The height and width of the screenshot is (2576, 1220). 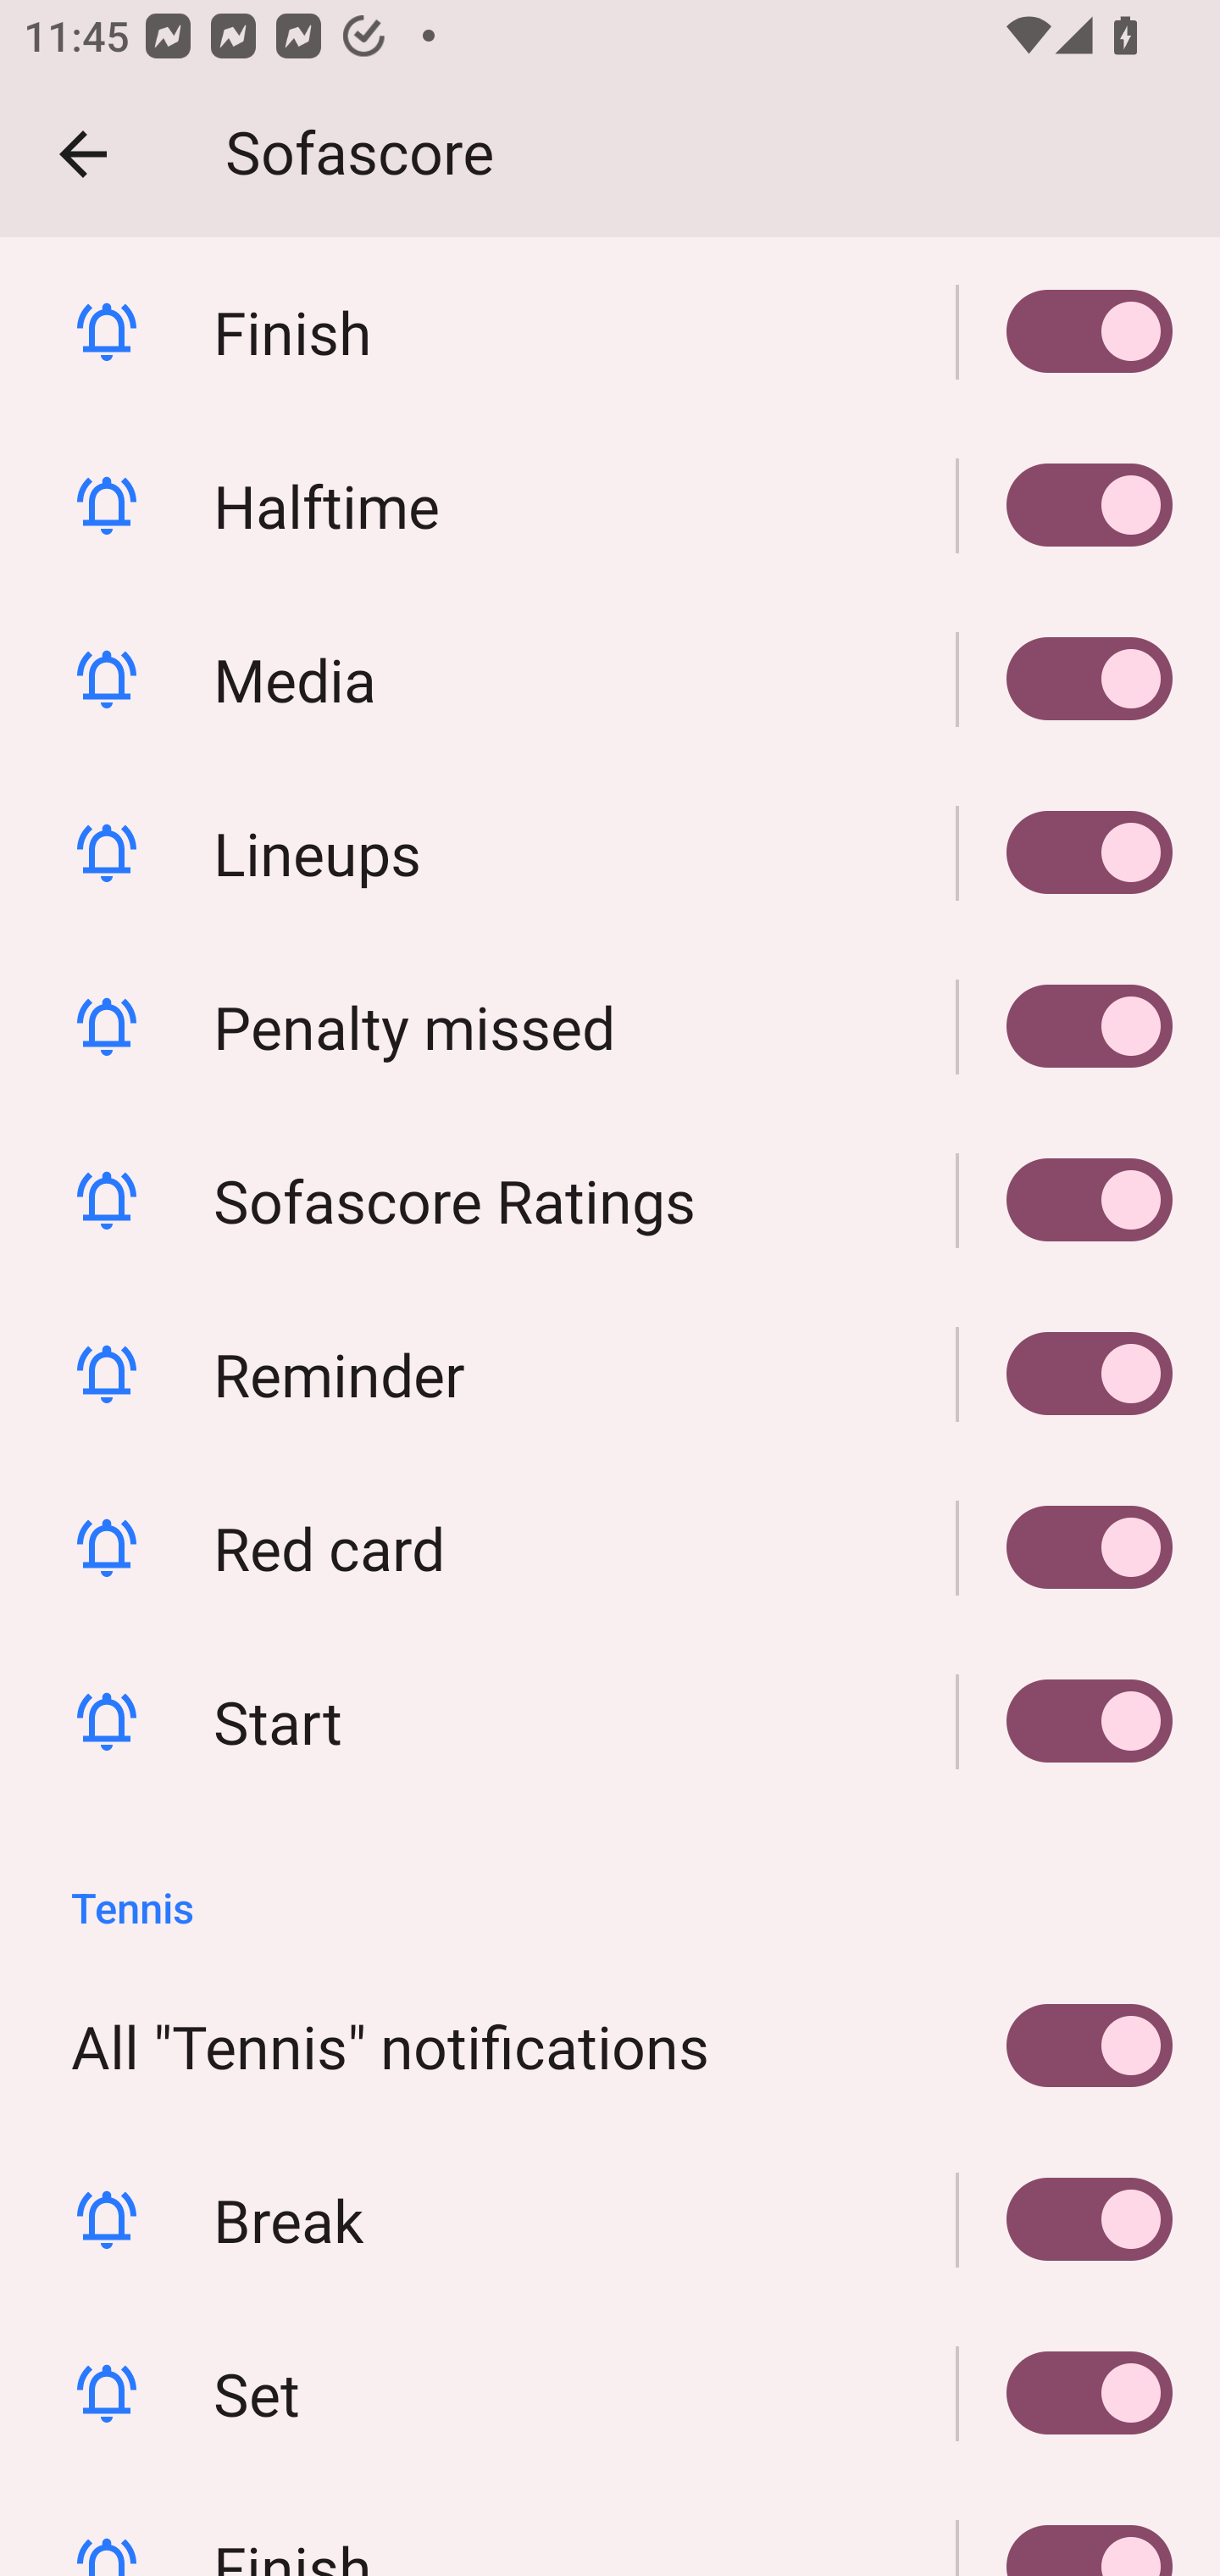 I want to click on Break, so click(x=610, y=2218).